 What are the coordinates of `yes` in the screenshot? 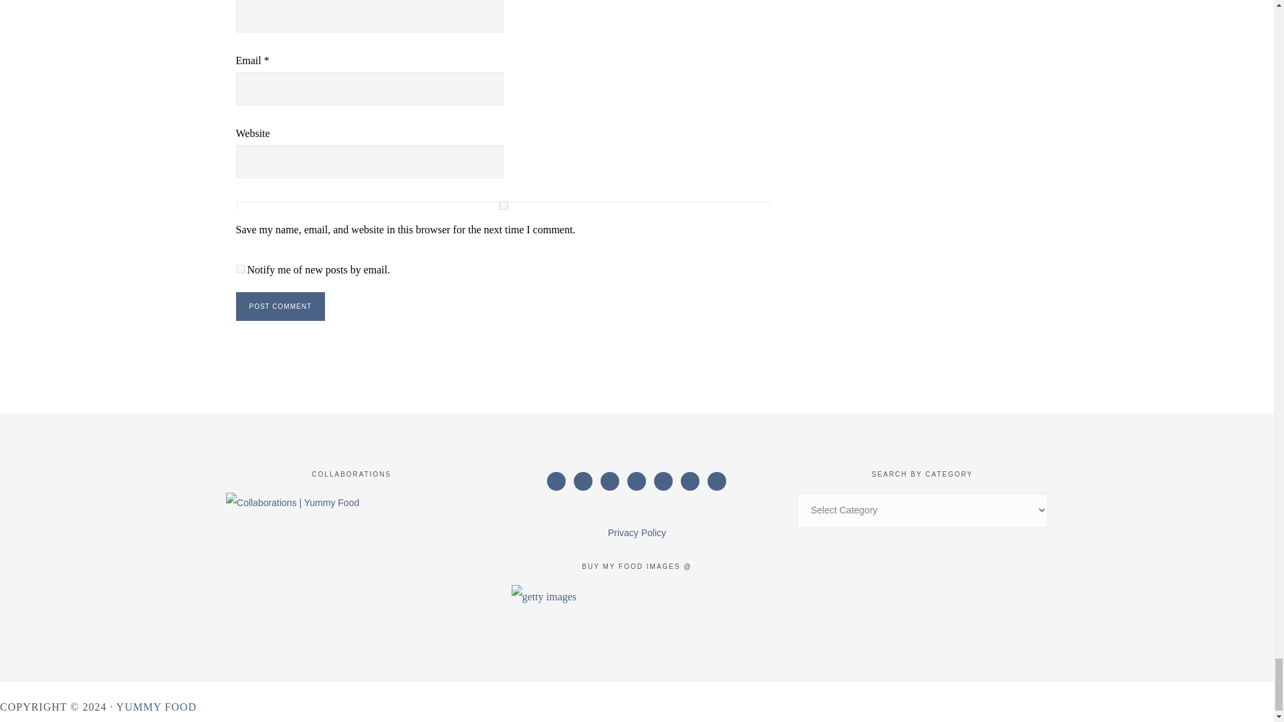 It's located at (503, 206).